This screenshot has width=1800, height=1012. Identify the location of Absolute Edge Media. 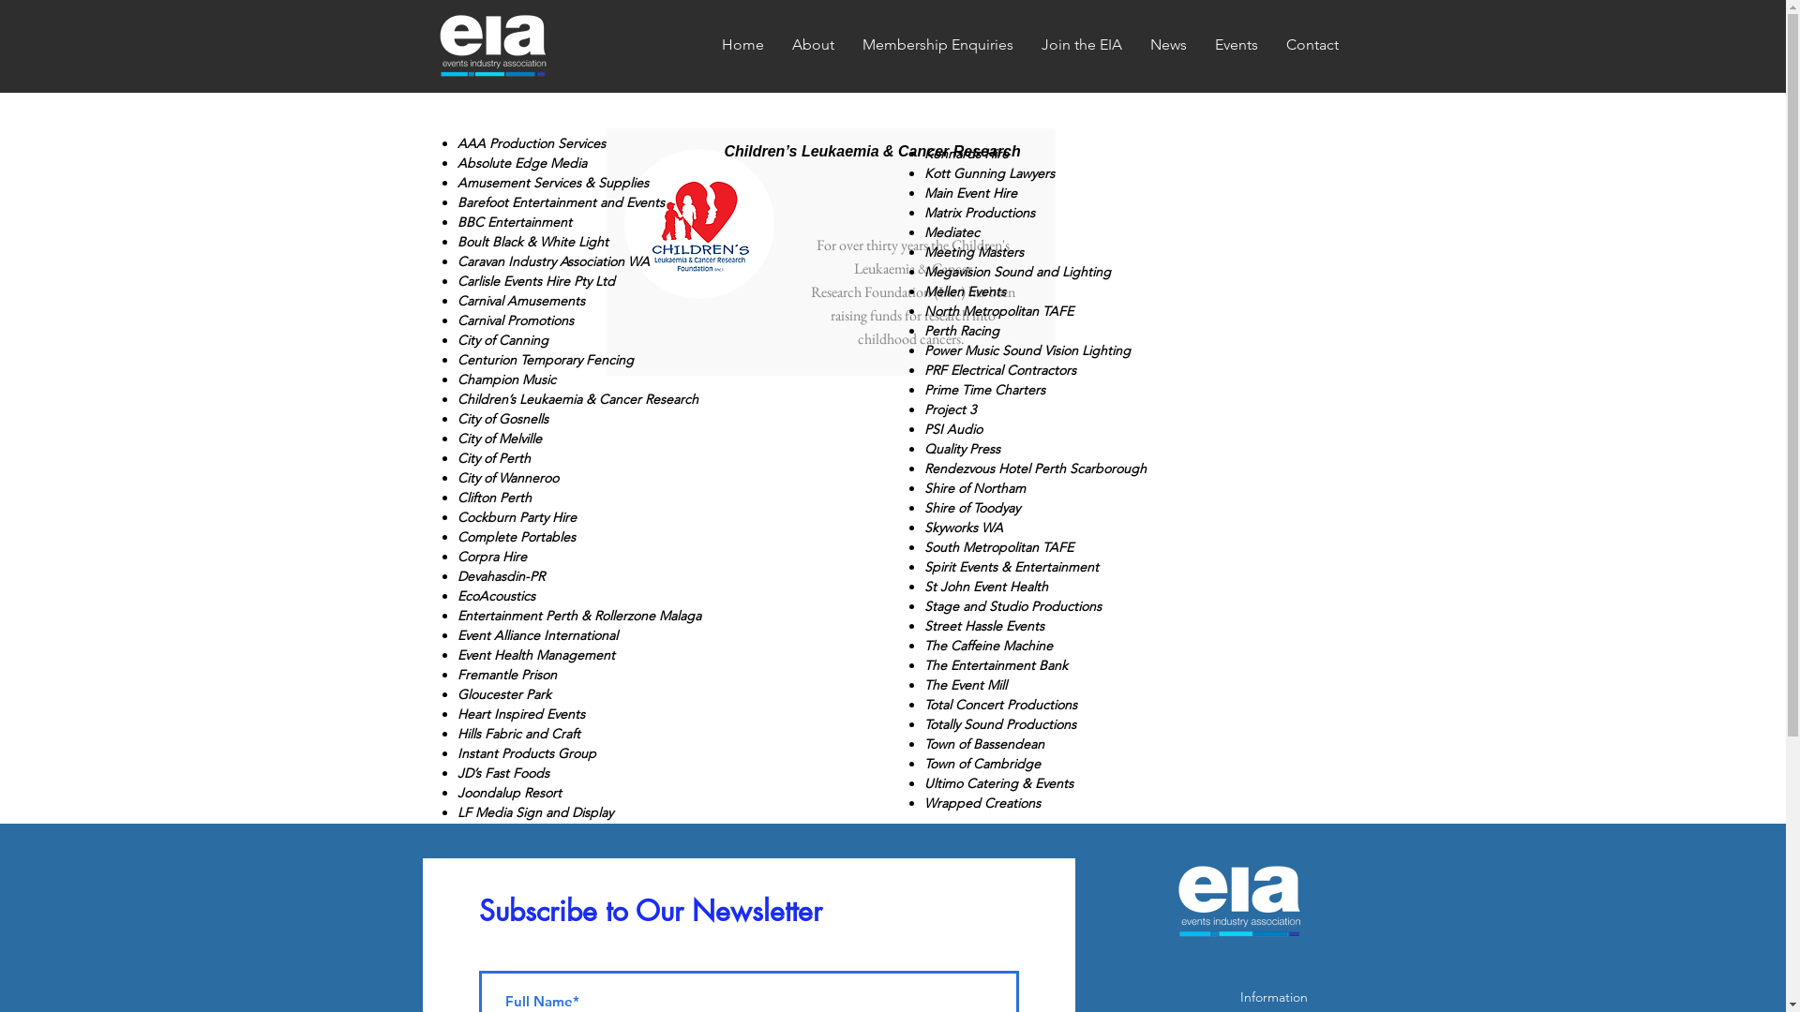
(522, 163).